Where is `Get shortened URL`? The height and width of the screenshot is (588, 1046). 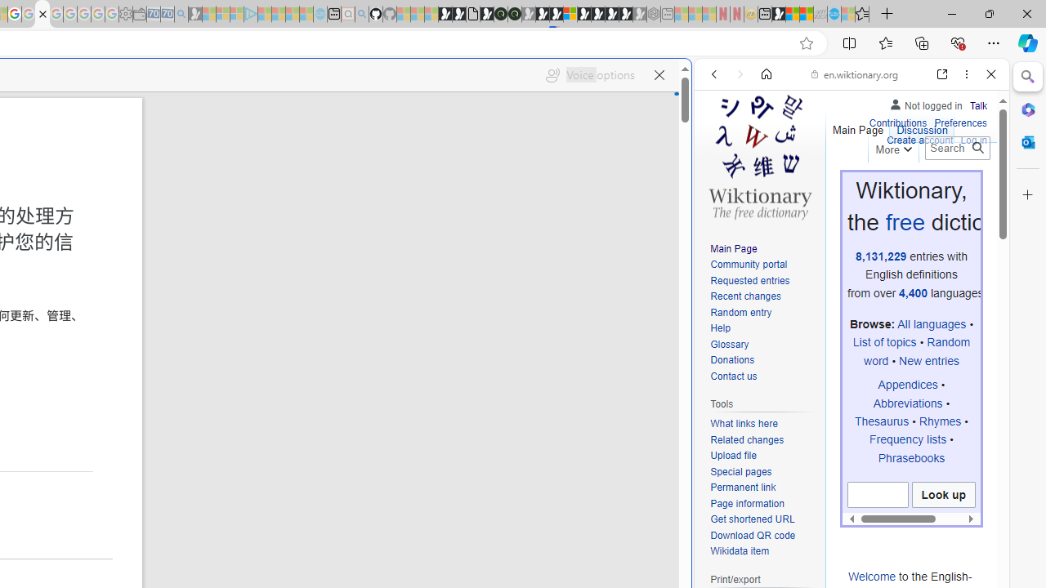
Get shortened URL is located at coordinates (752, 519).